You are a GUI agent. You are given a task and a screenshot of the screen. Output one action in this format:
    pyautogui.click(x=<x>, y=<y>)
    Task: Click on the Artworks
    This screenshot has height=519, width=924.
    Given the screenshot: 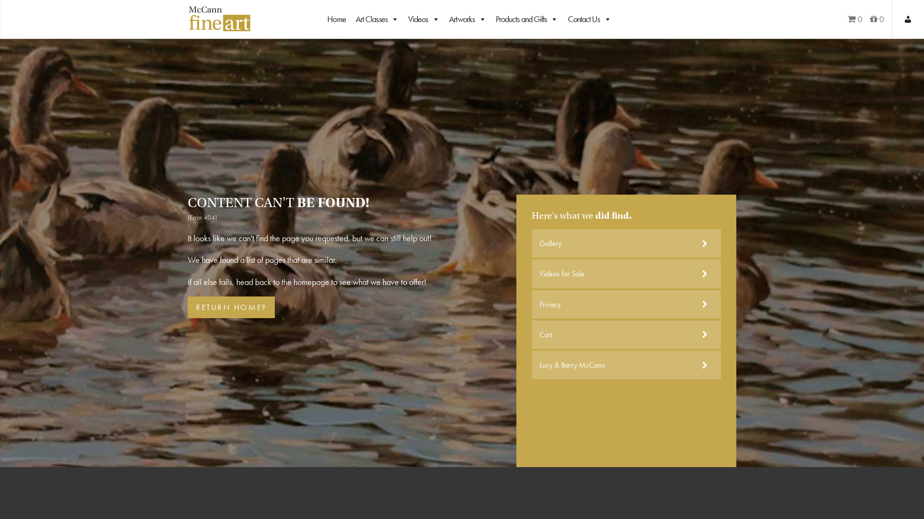 What is the action you would take?
    pyautogui.click(x=468, y=19)
    